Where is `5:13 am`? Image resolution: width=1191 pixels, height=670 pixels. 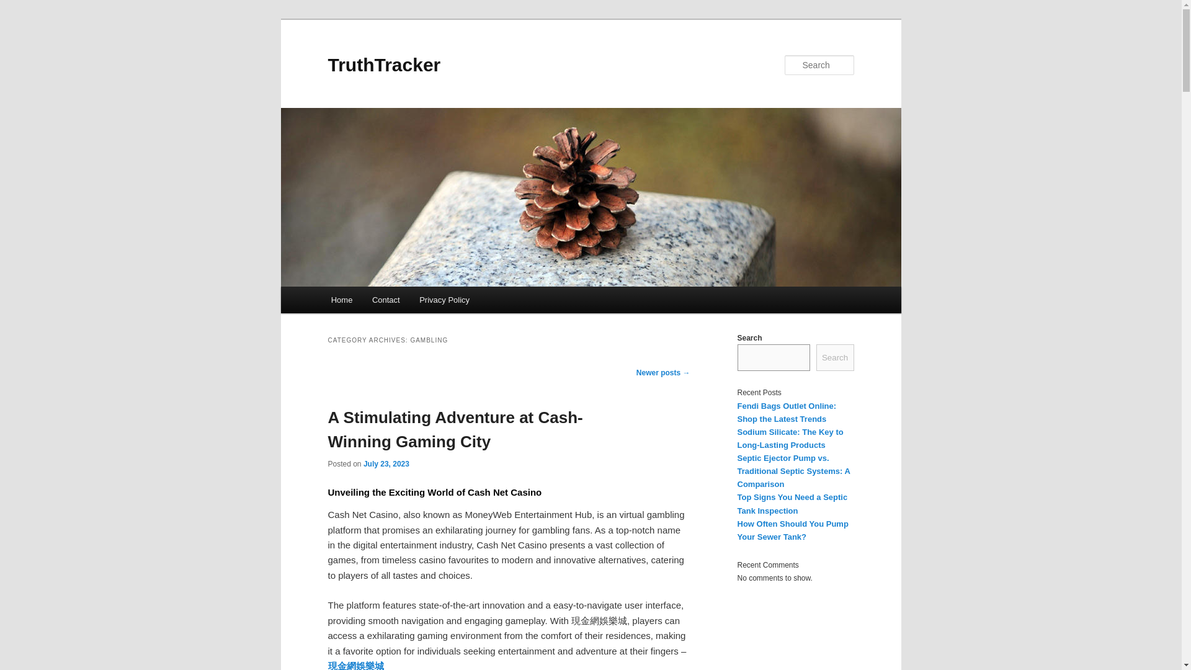 5:13 am is located at coordinates (386, 463).